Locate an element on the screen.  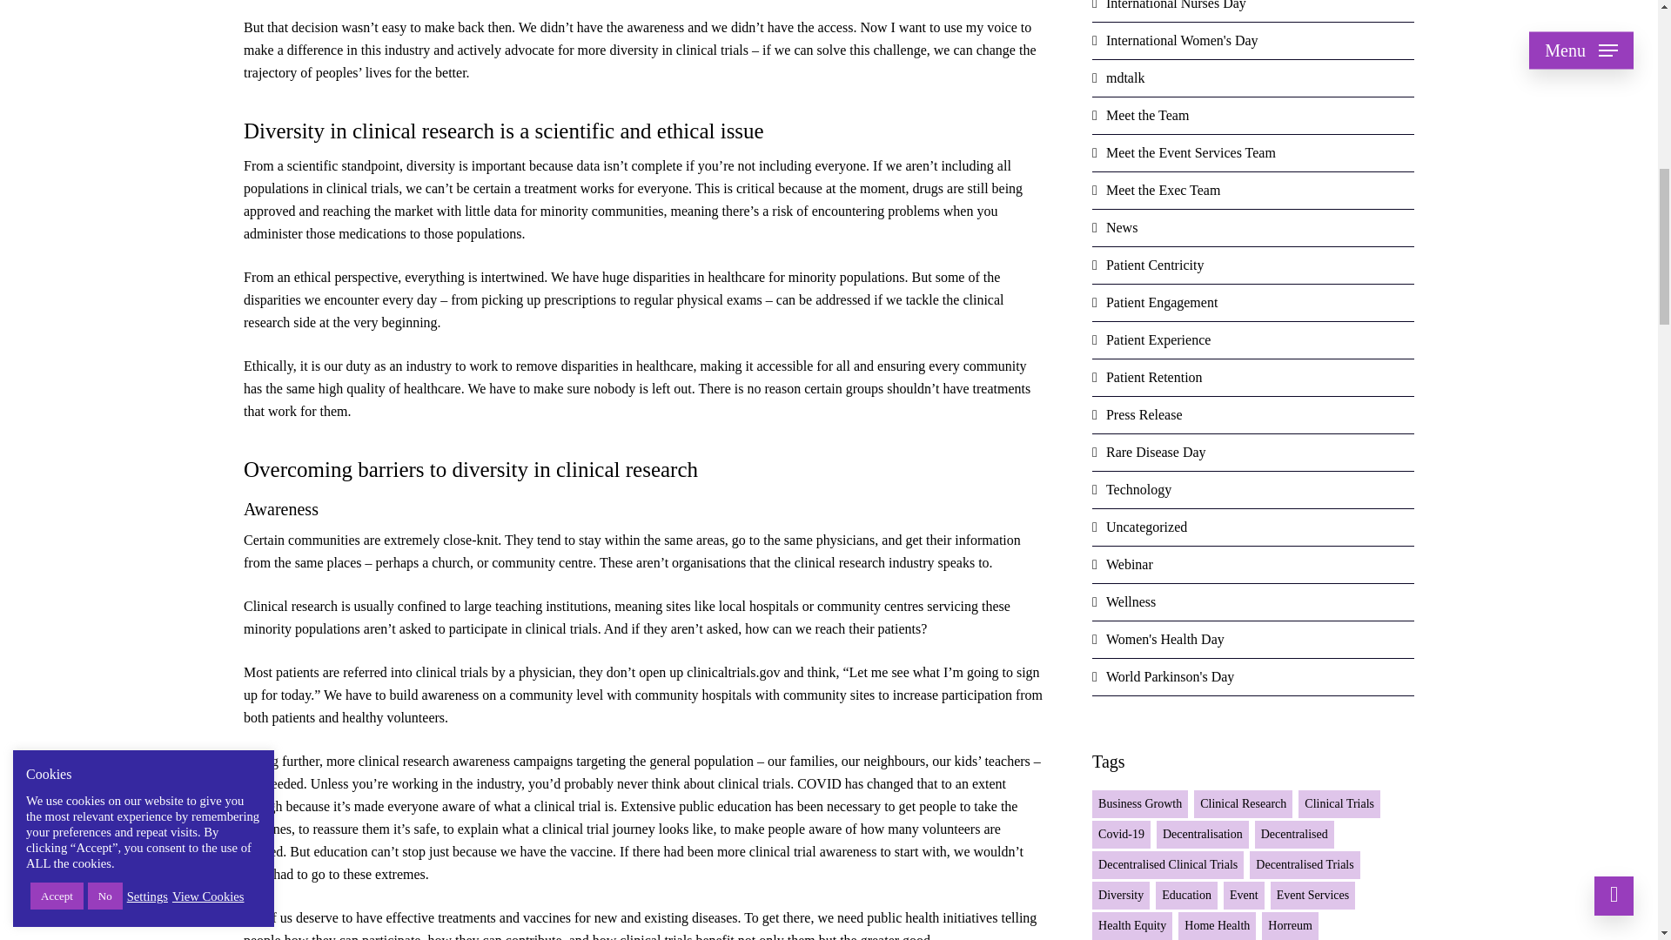
Press Release is located at coordinates (1253, 414).